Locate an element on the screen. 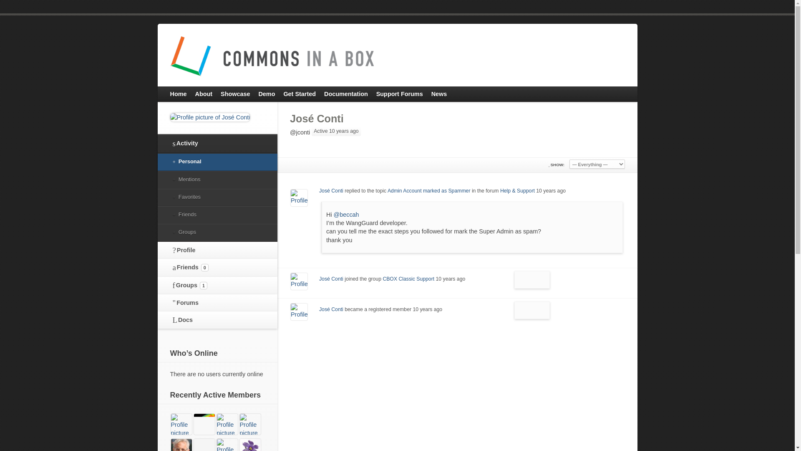 Image resolution: width=801 pixels, height=451 pixels. Admin Account marked as Spammer is located at coordinates (429, 191).